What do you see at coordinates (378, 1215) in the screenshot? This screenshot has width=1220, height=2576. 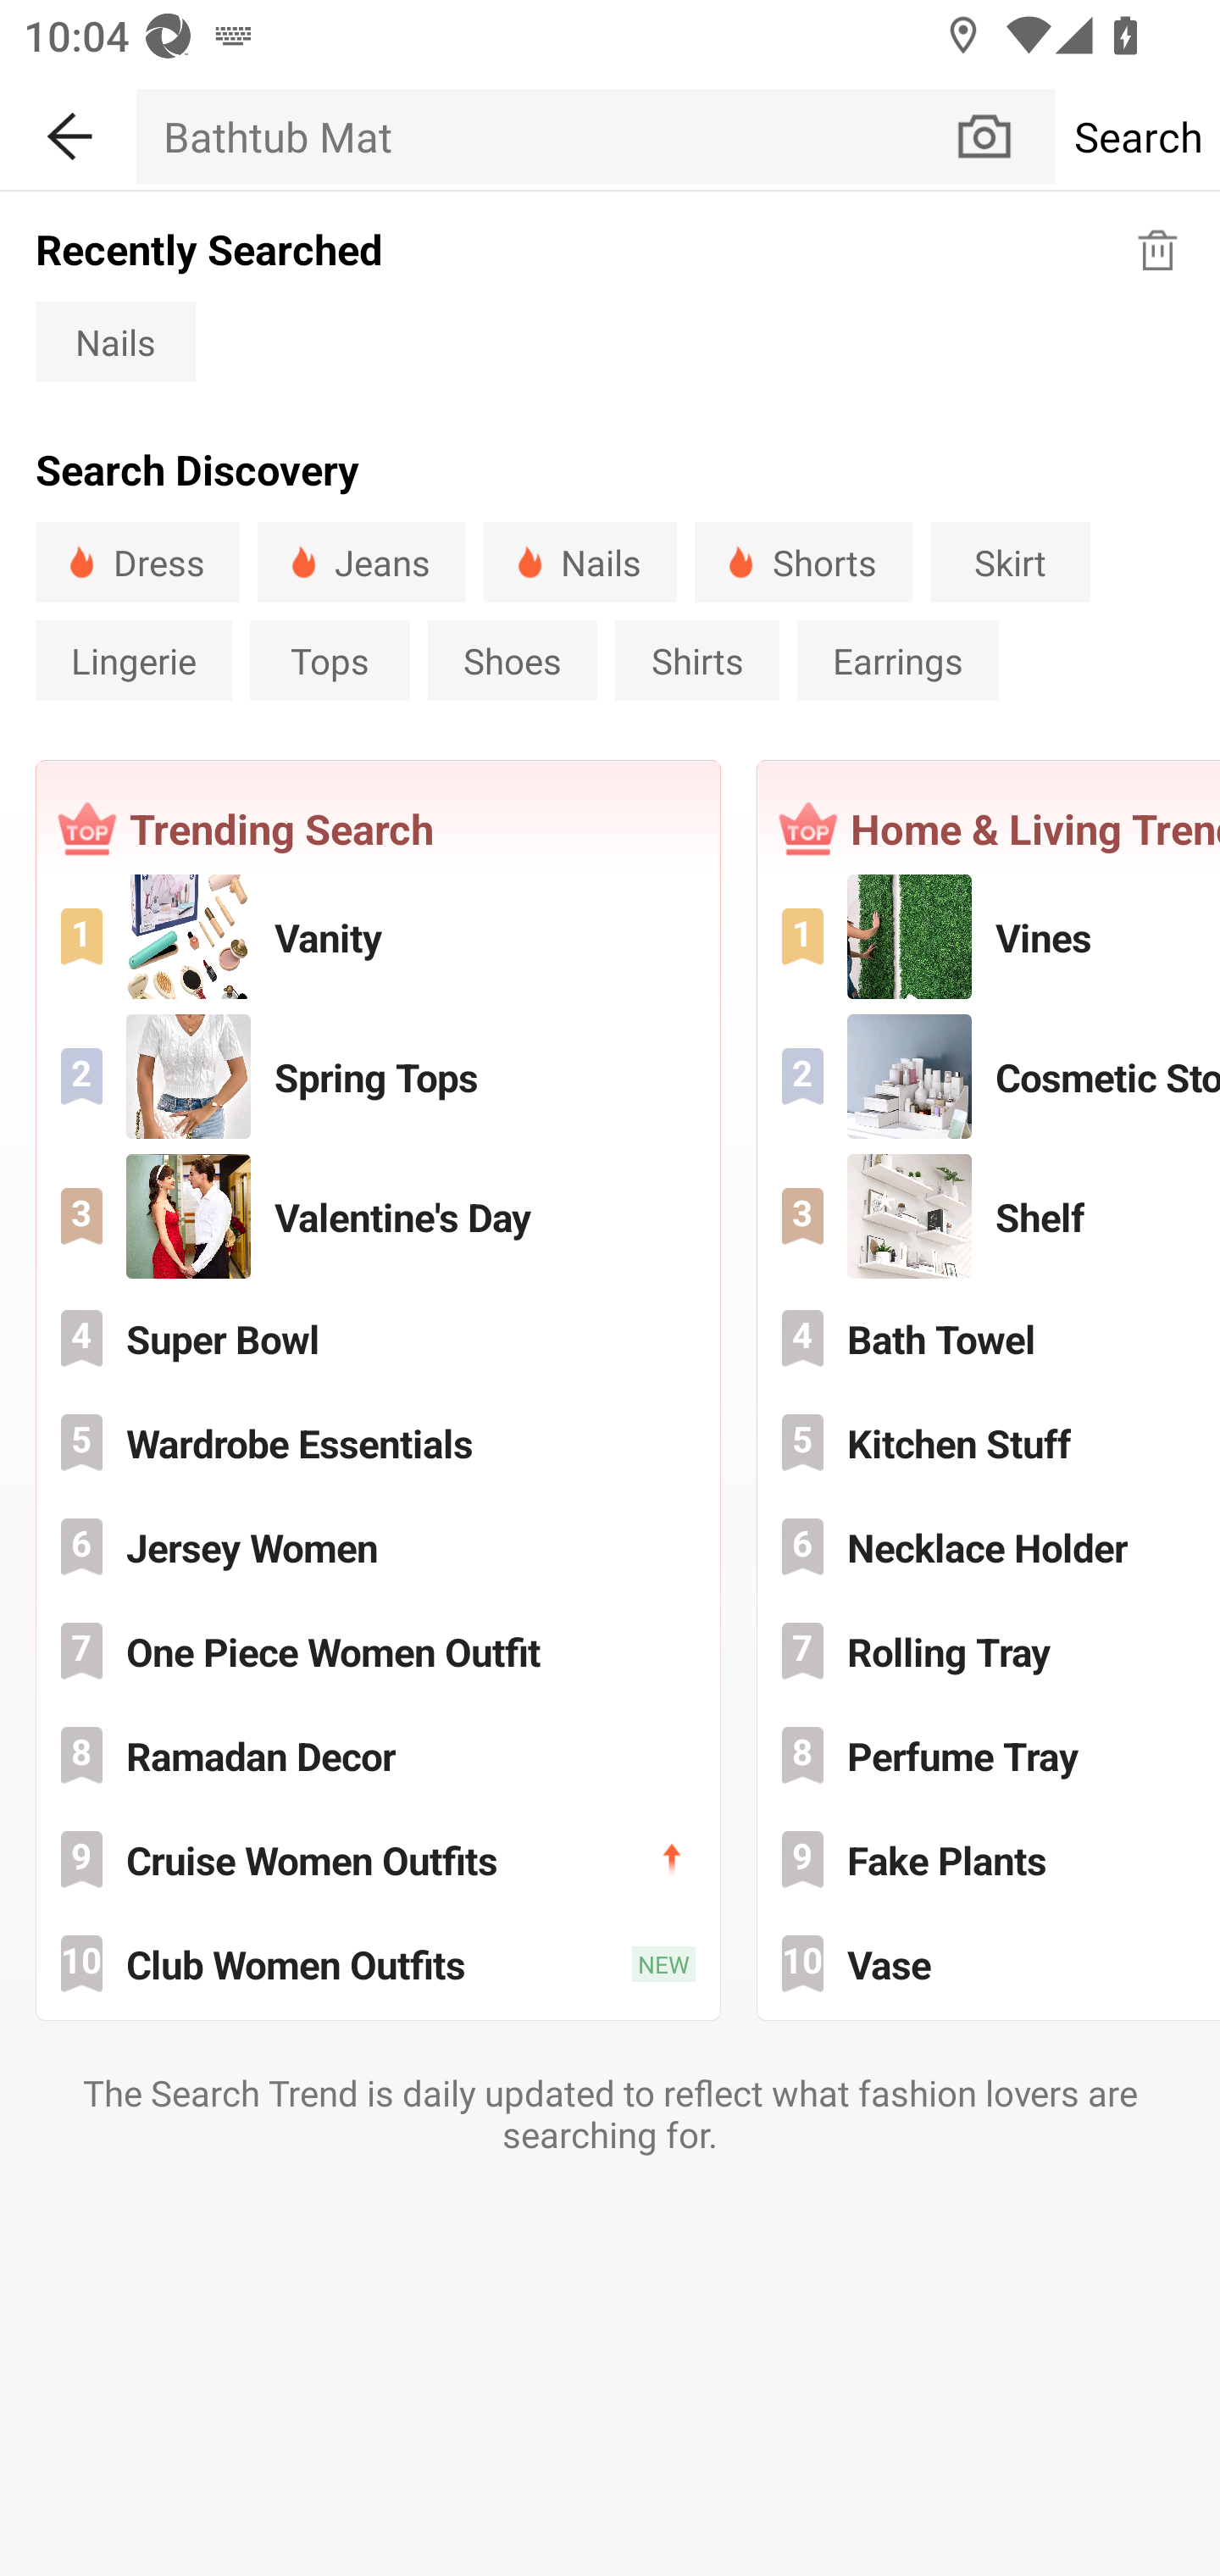 I see `Valentine's Day 3 Valentine's Day` at bounding box center [378, 1215].